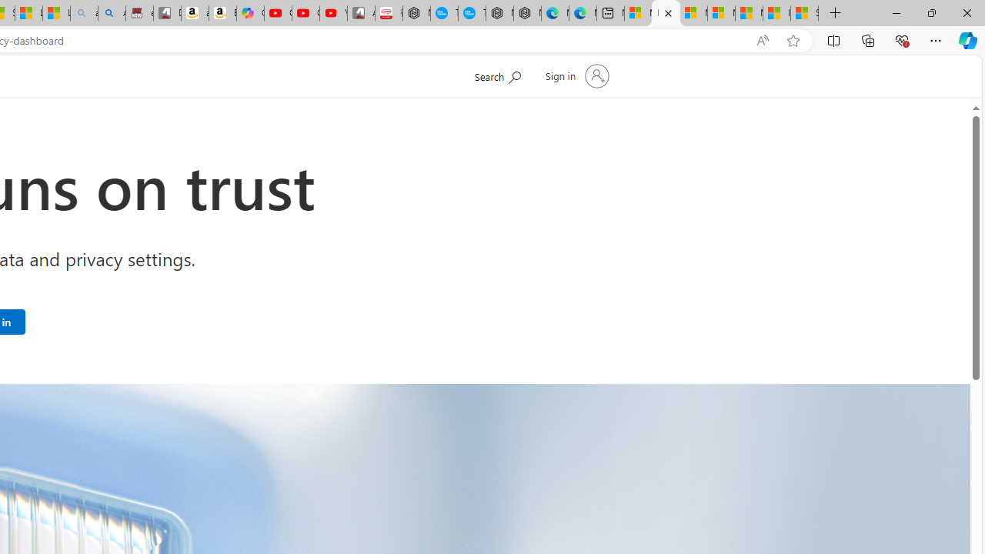  What do you see at coordinates (84, 14) in the screenshot?
I see `amazon - Search - Sleeping` at bounding box center [84, 14].